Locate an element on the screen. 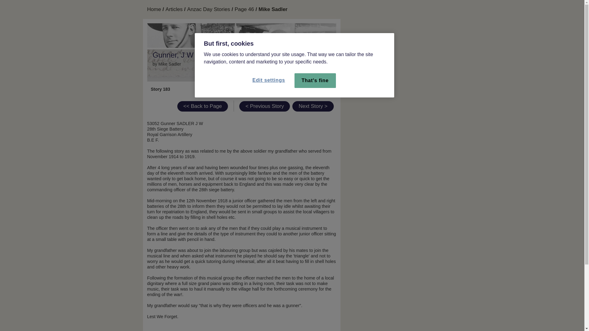 The width and height of the screenshot is (589, 331). Page 46 is located at coordinates (244, 10).